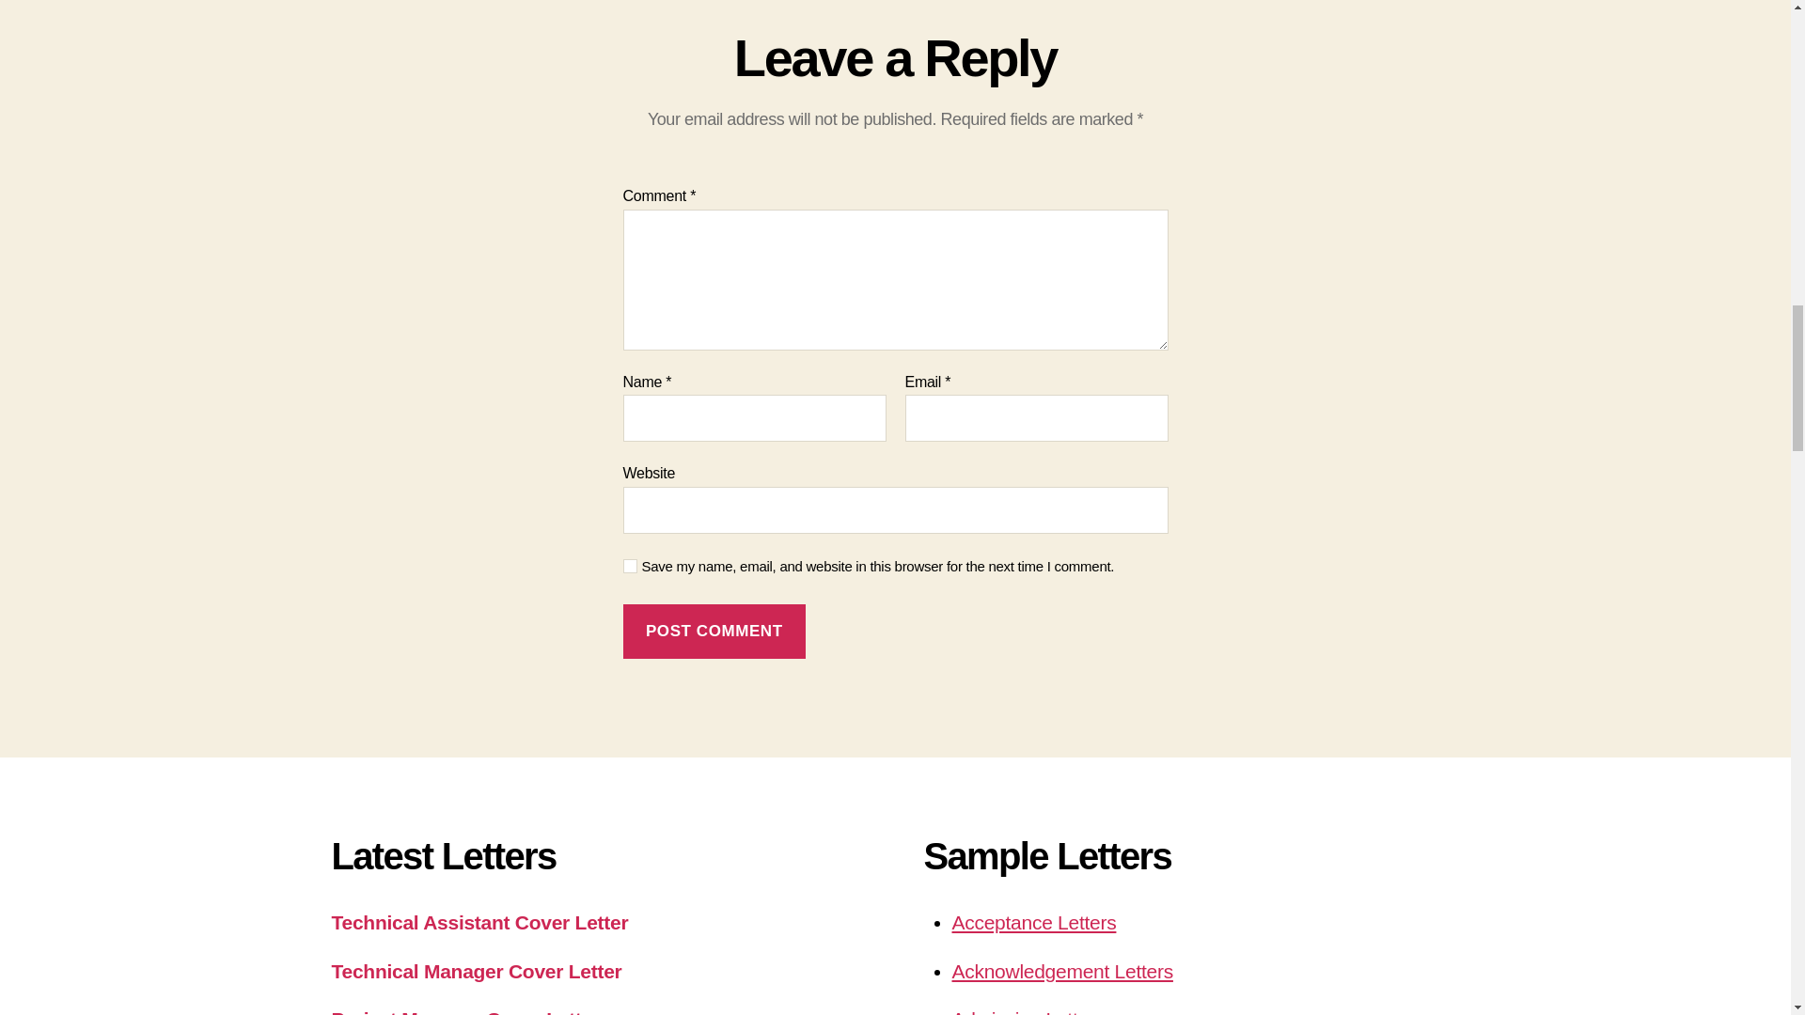 This screenshot has width=1805, height=1015. What do you see at coordinates (476, 971) in the screenshot?
I see `Technical Manager Cover Letter` at bounding box center [476, 971].